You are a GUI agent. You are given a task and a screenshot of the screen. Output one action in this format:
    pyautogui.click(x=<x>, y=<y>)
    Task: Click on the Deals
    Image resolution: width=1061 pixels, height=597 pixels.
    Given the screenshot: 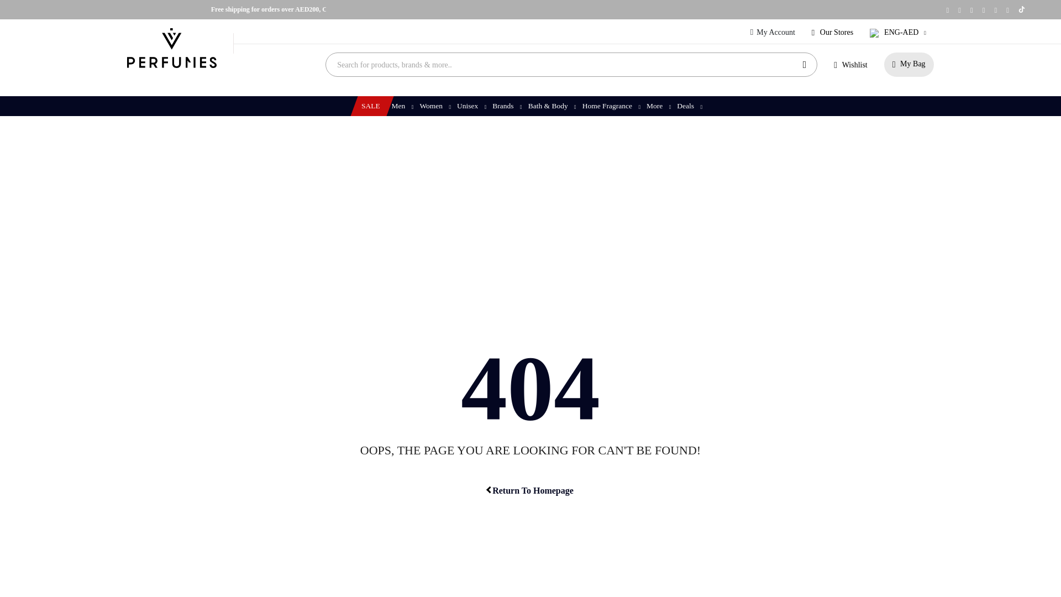 What is the action you would take?
    pyautogui.click(x=689, y=106)
    